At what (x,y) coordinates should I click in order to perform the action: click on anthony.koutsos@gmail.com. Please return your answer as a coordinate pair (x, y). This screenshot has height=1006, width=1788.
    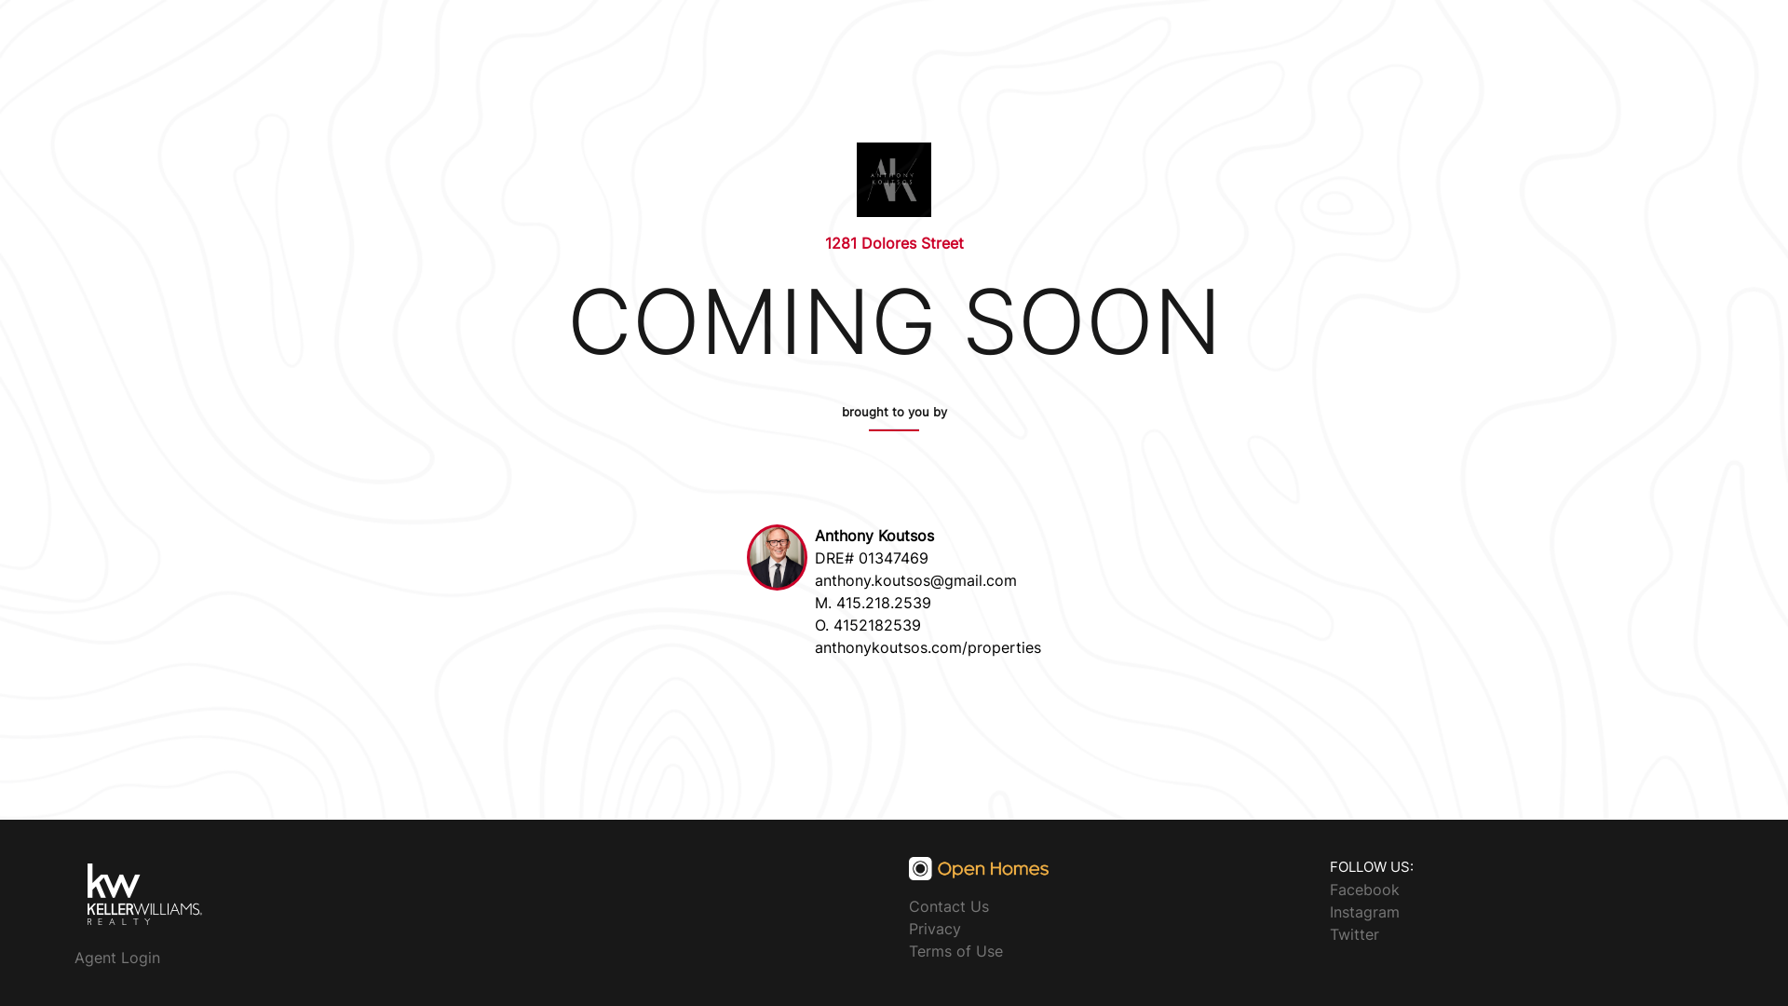
    Looking at the image, I should click on (916, 579).